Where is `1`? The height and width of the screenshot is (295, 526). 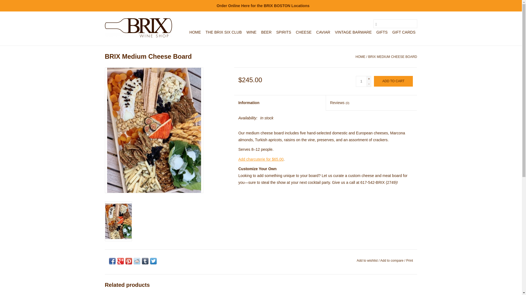
1 is located at coordinates (361, 81).